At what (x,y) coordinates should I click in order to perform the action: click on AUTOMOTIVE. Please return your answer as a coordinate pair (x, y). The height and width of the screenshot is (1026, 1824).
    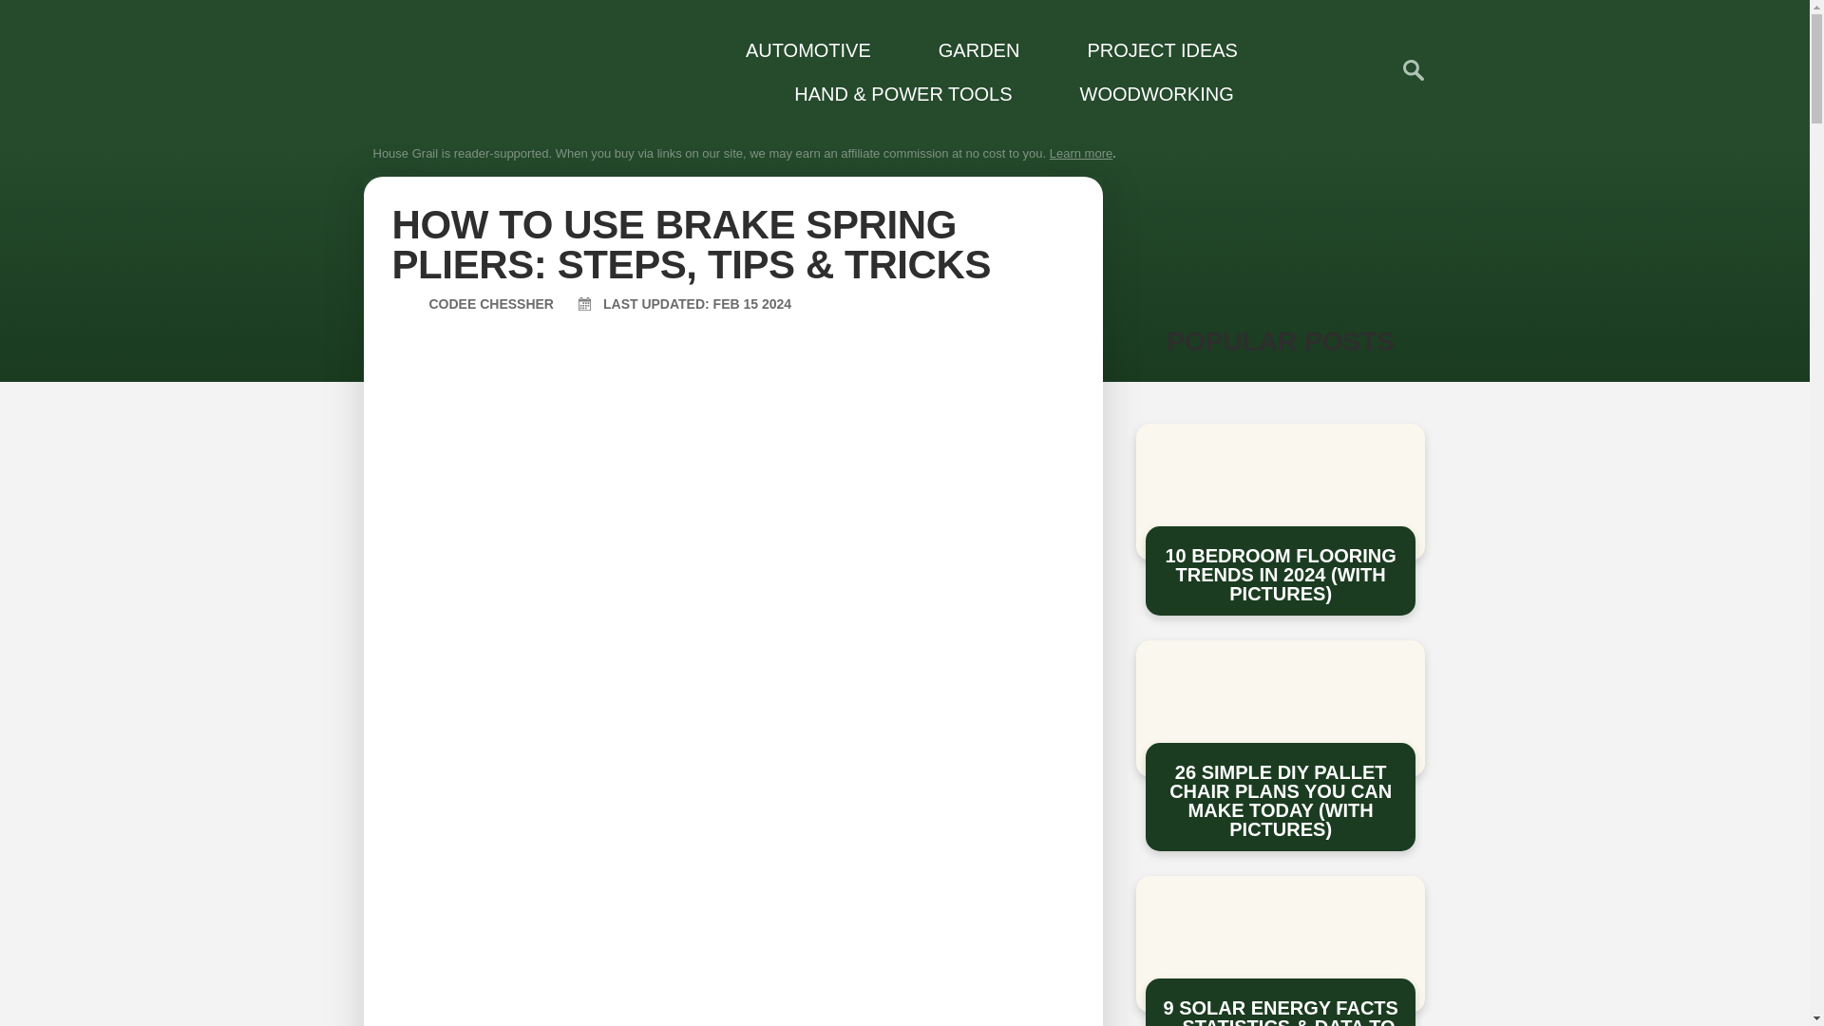
    Looking at the image, I should click on (796, 49).